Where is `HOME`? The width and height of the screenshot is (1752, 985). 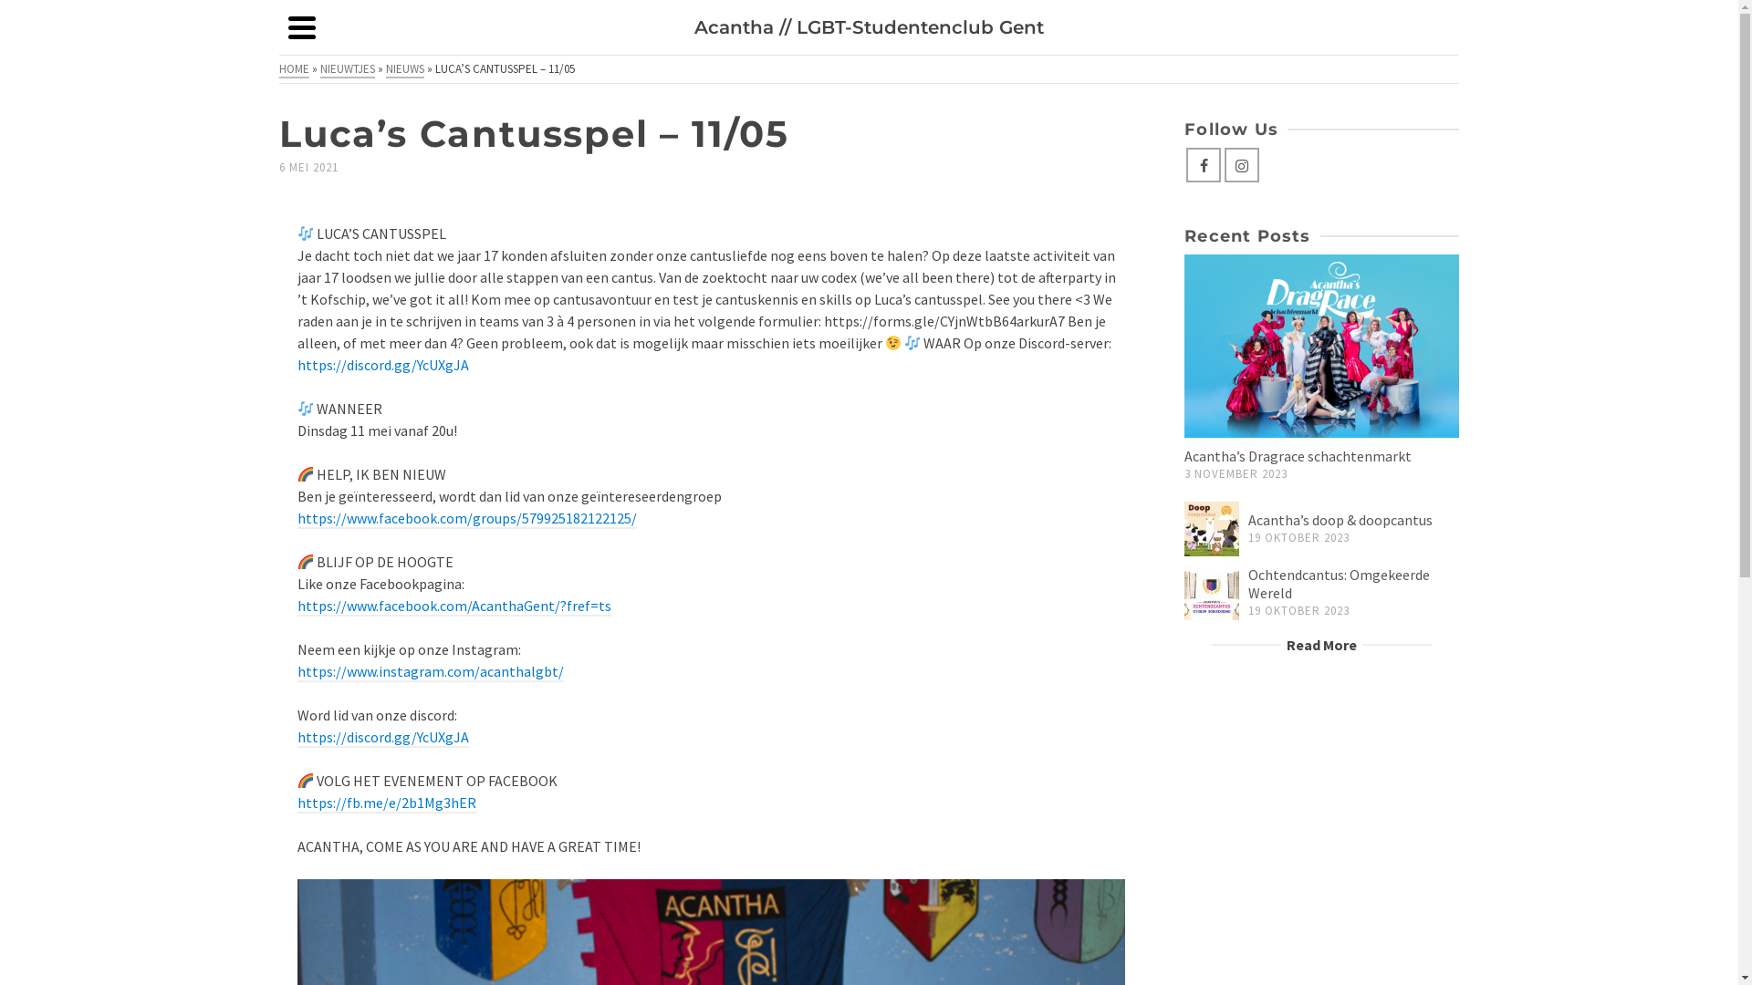
HOME is located at coordinates (294, 69).